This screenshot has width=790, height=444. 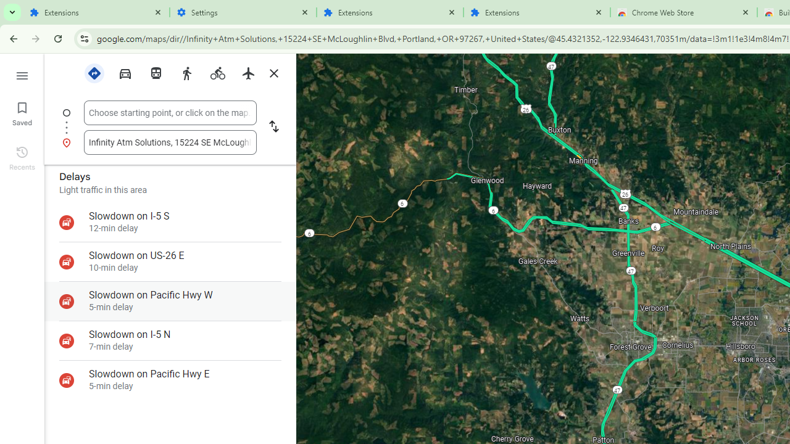 What do you see at coordinates (217, 73) in the screenshot?
I see `Cycling` at bounding box center [217, 73].